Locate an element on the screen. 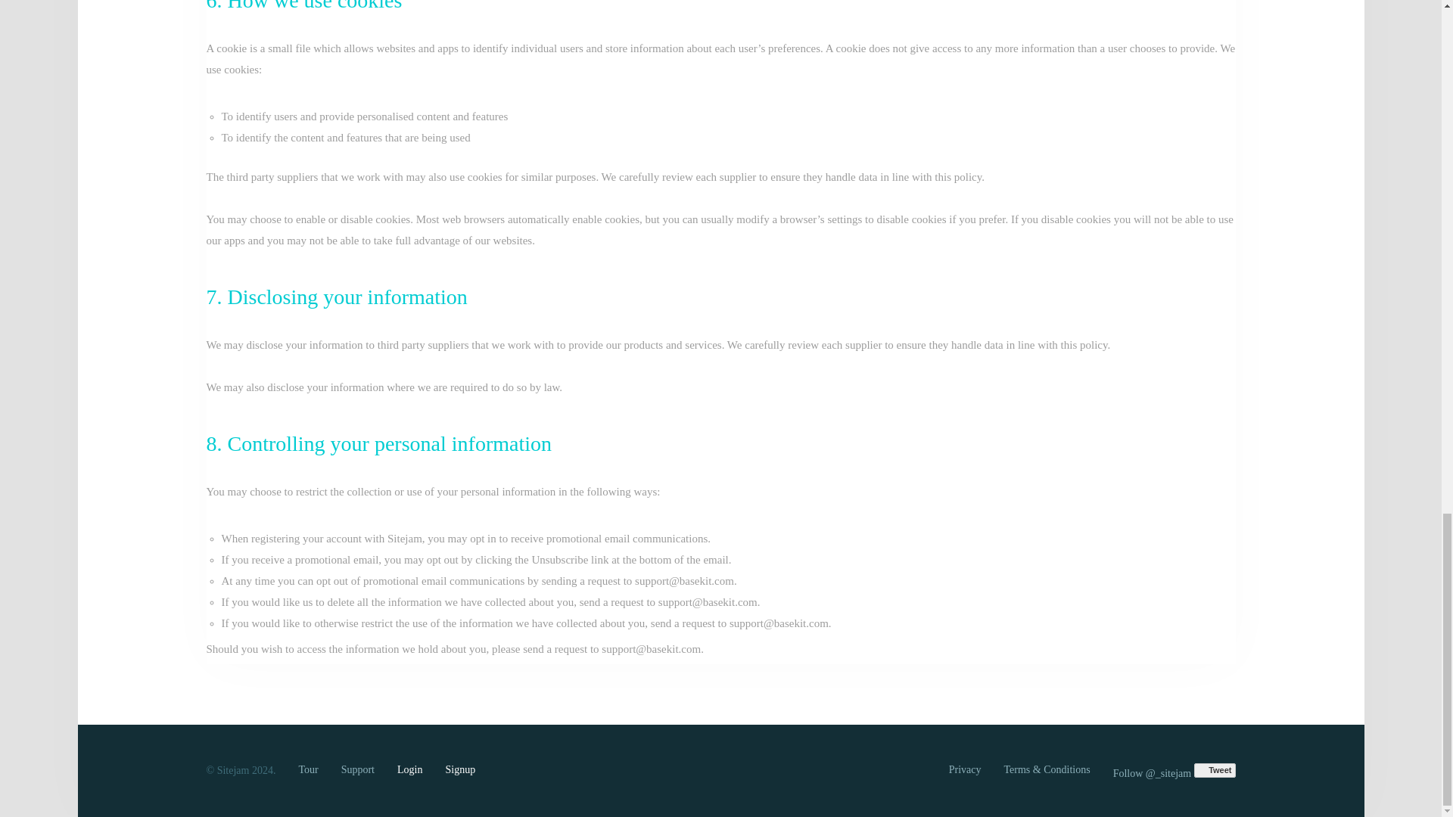 This screenshot has width=1453, height=817. Tweet is located at coordinates (1215, 770).